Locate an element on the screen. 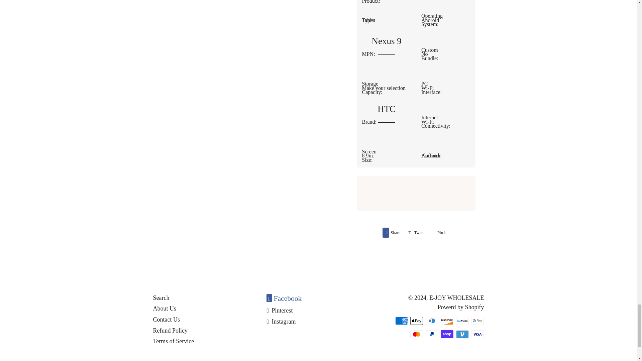 This screenshot has height=361, width=642. E-JOY WHOLESALE on Facebook is located at coordinates (393, 233).